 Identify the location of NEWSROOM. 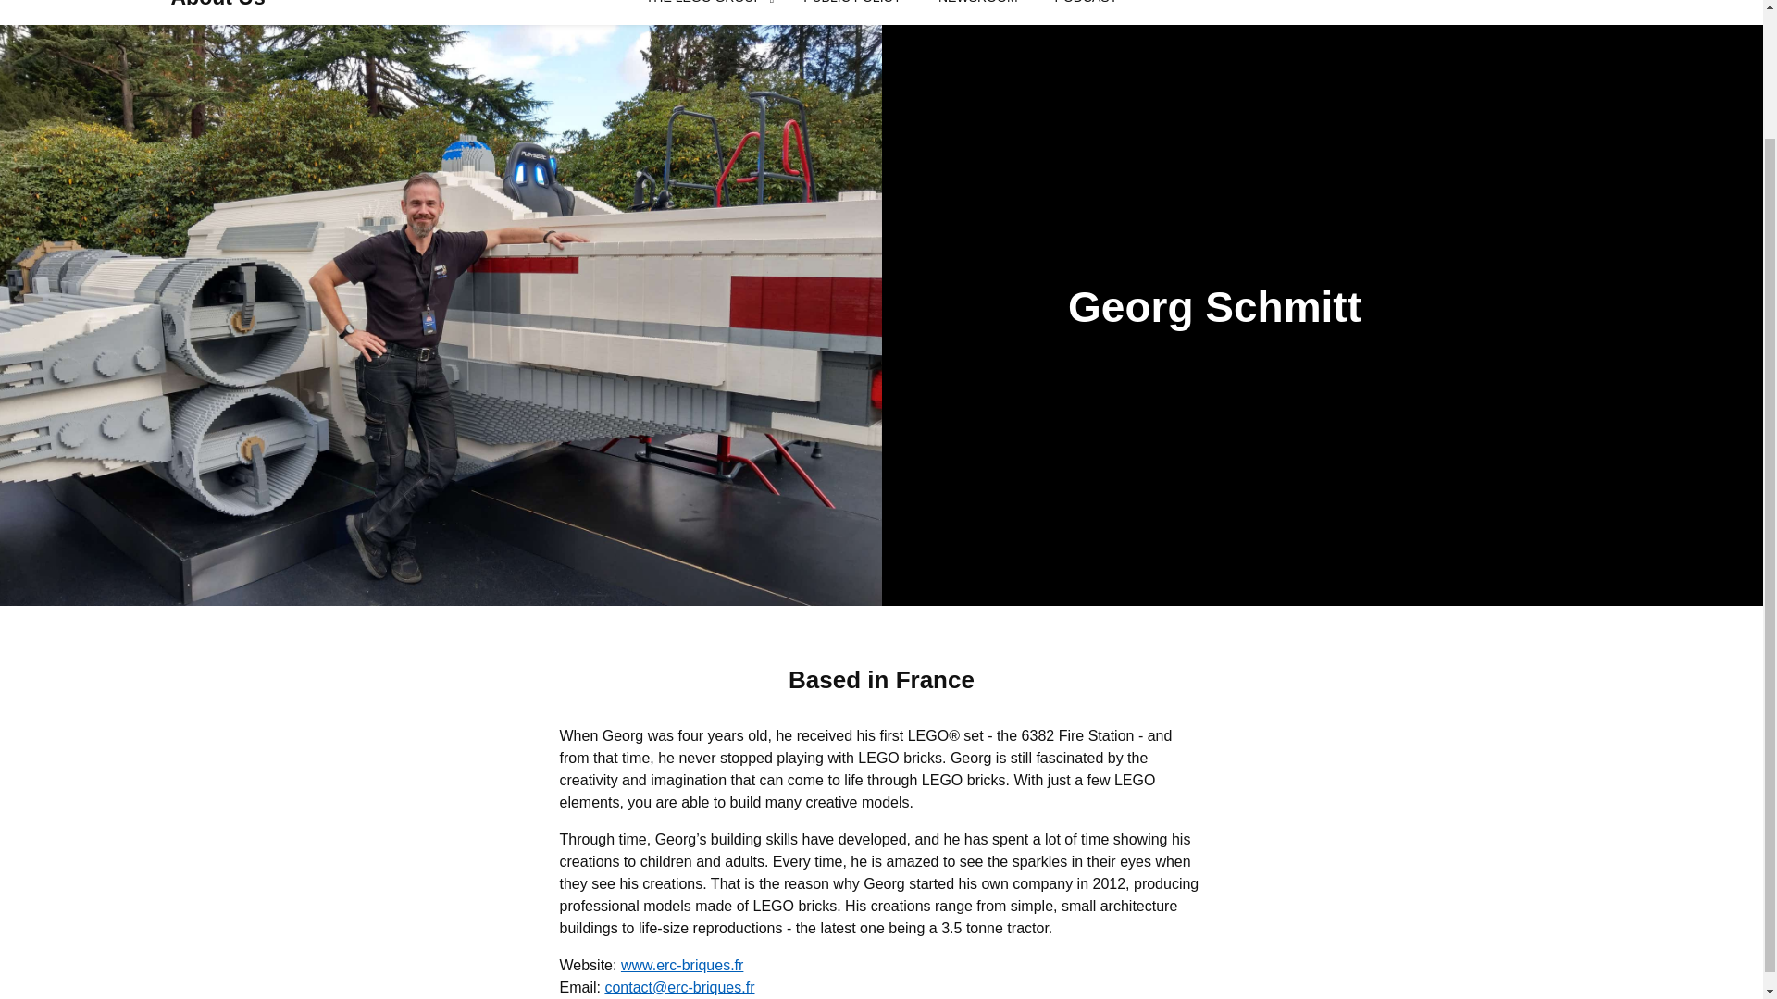
(977, 9).